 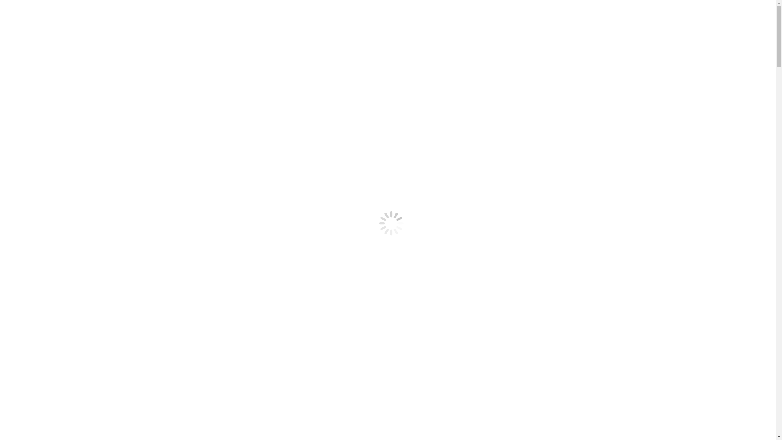 What do you see at coordinates (47, 178) in the screenshot?
I see `Lectures` at bounding box center [47, 178].